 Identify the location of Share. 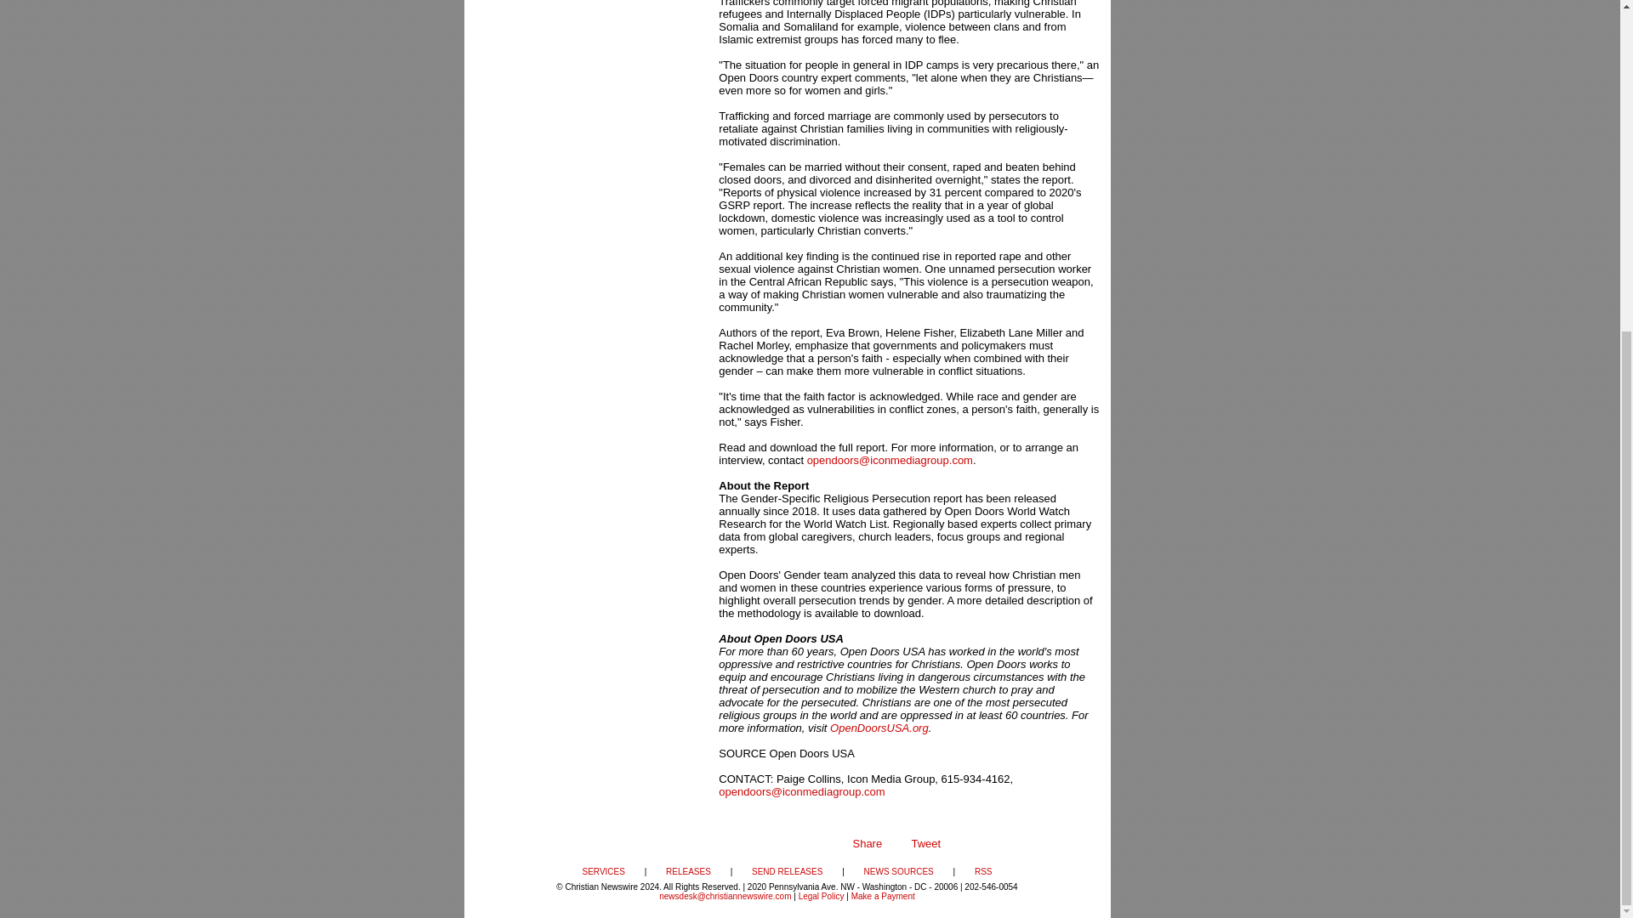
(867, 843).